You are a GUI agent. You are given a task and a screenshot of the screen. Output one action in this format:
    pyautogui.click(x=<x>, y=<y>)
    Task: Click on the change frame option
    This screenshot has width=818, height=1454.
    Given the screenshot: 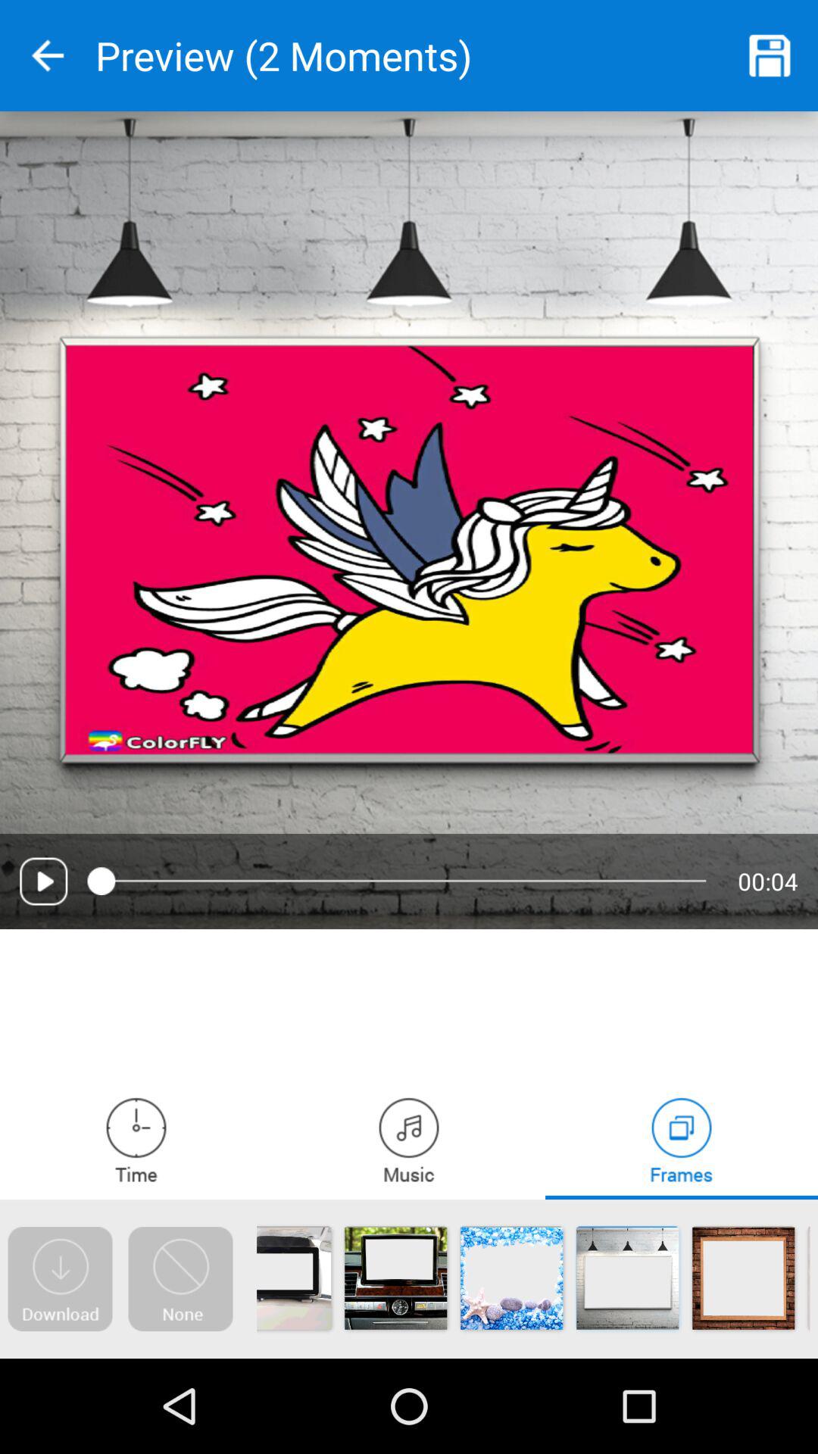 What is the action you would take?
    pyautogui.click(x=682, y=1139)
    